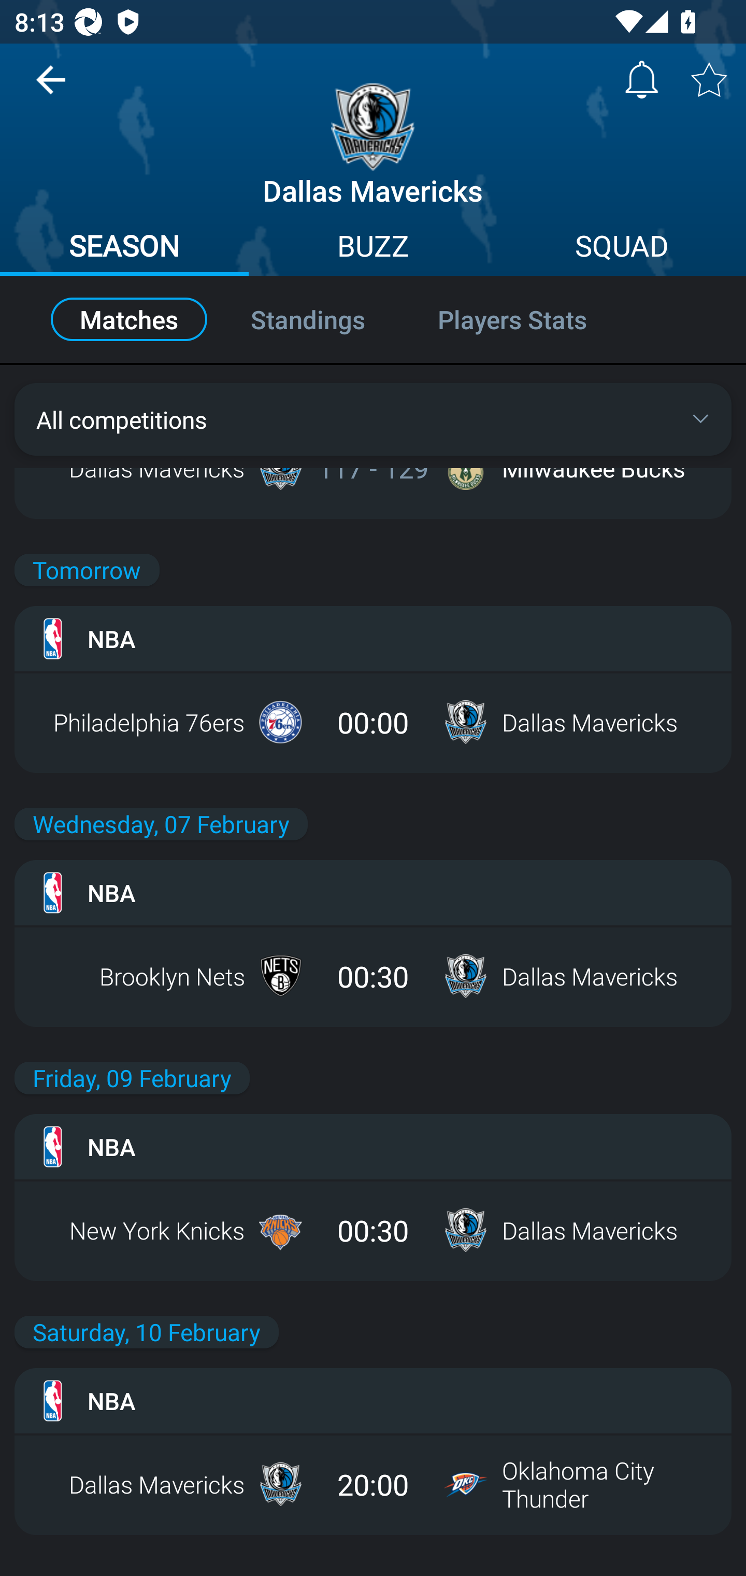 The width and height of the screenshot is (746, 1576). What do you see at coordinates (373, 1146) in the screenshot?
I see `NBA` at bounding box center [373, 1146].